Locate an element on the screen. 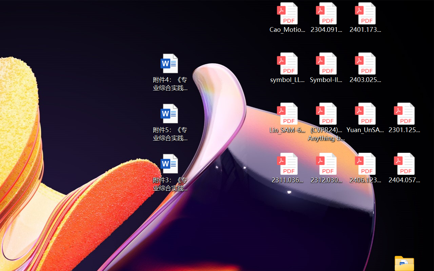 This screenshot has height=271, width=434. 2301.12597v3.pdf is located at coordinates (404, 118).